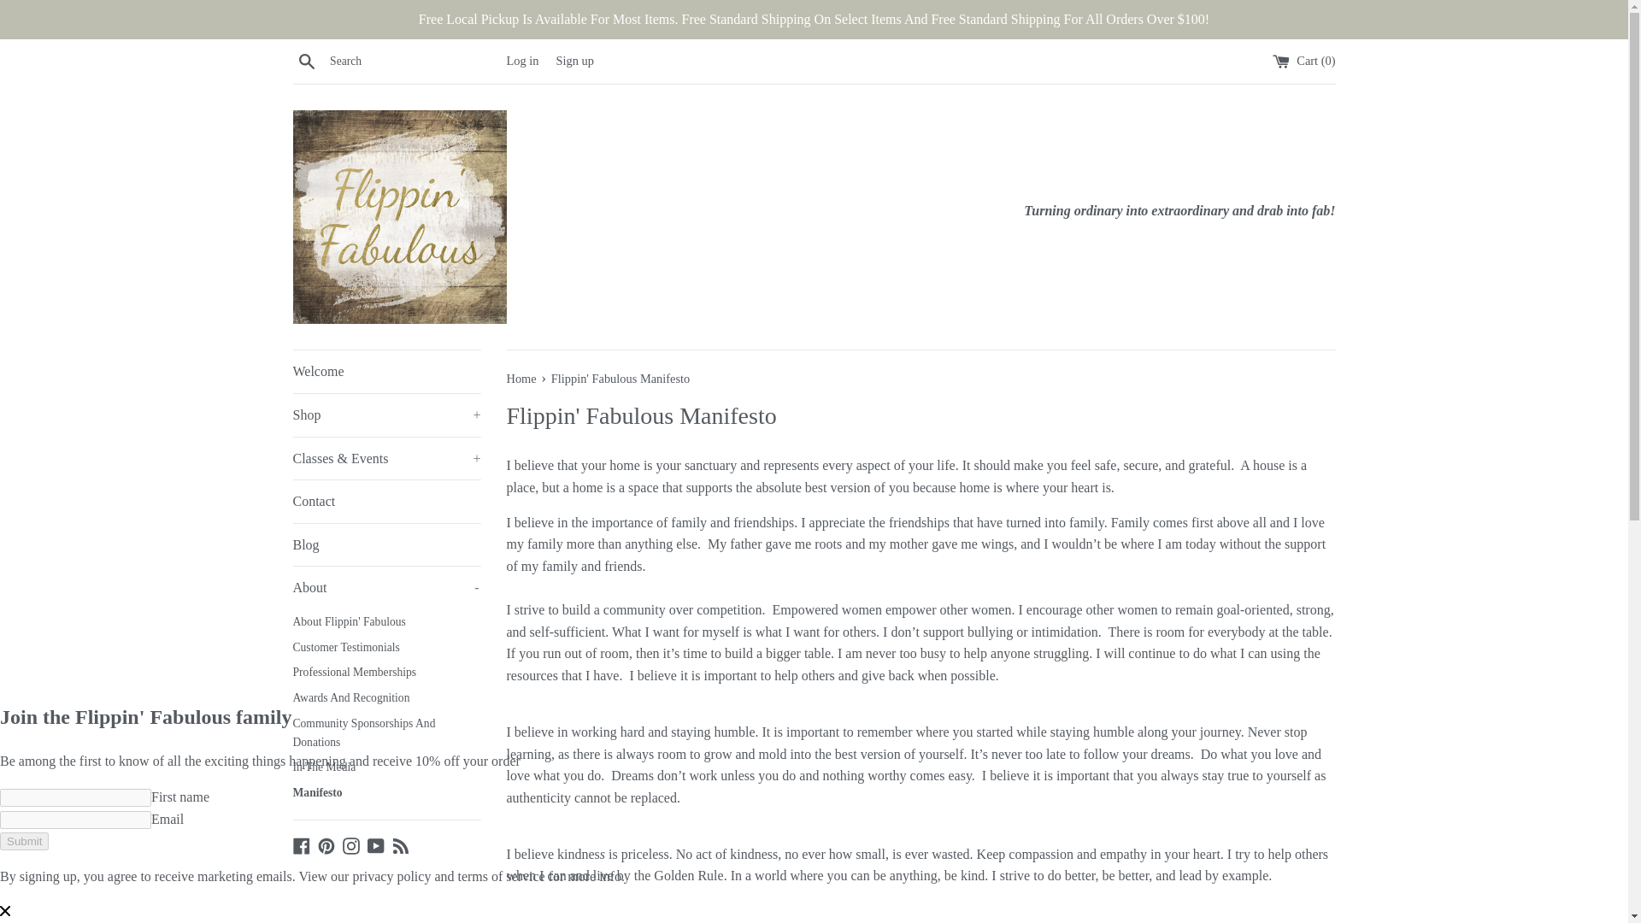  Describe the element at coordinates (574, 60) in the screenshot. I see `Sign up` at that location.